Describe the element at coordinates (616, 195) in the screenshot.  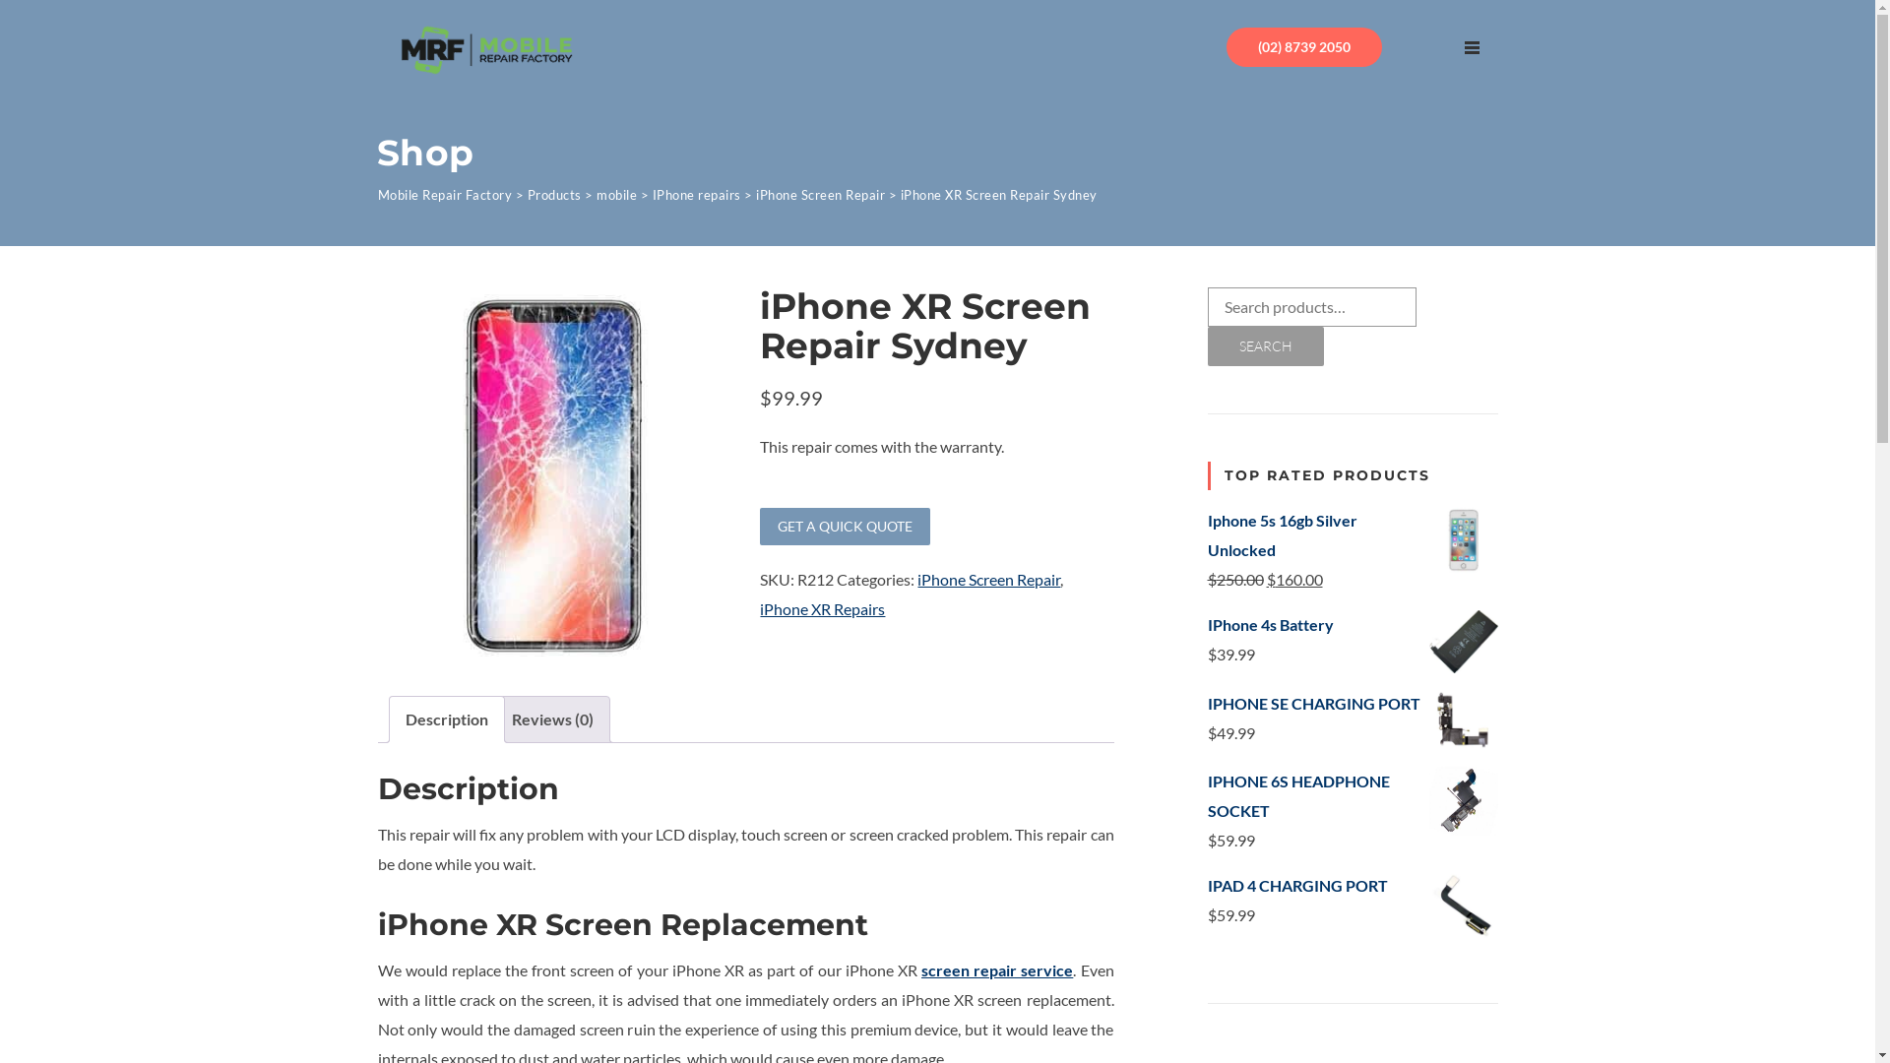
I see `mobile` at that location.